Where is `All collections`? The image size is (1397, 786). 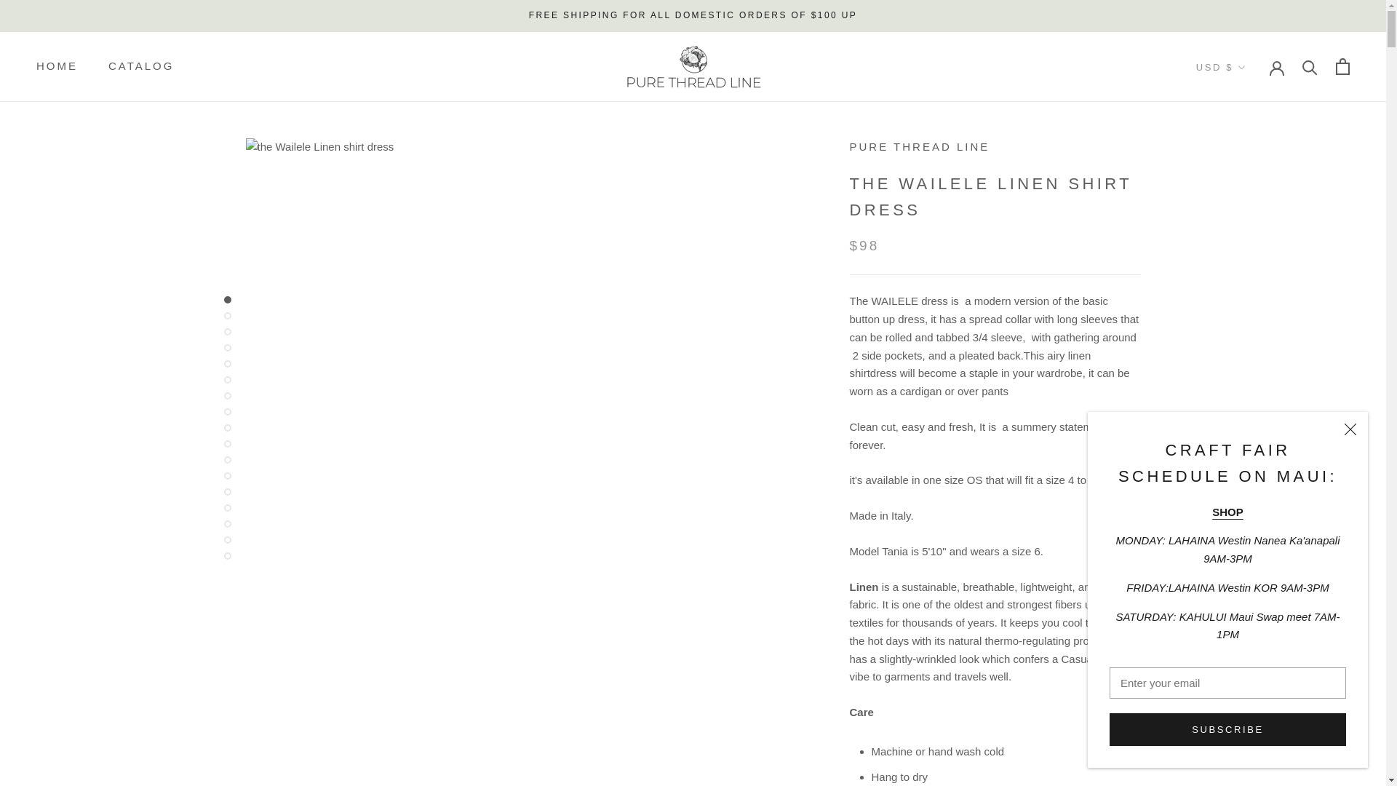 All collections is located at coordinates (1227, 511).